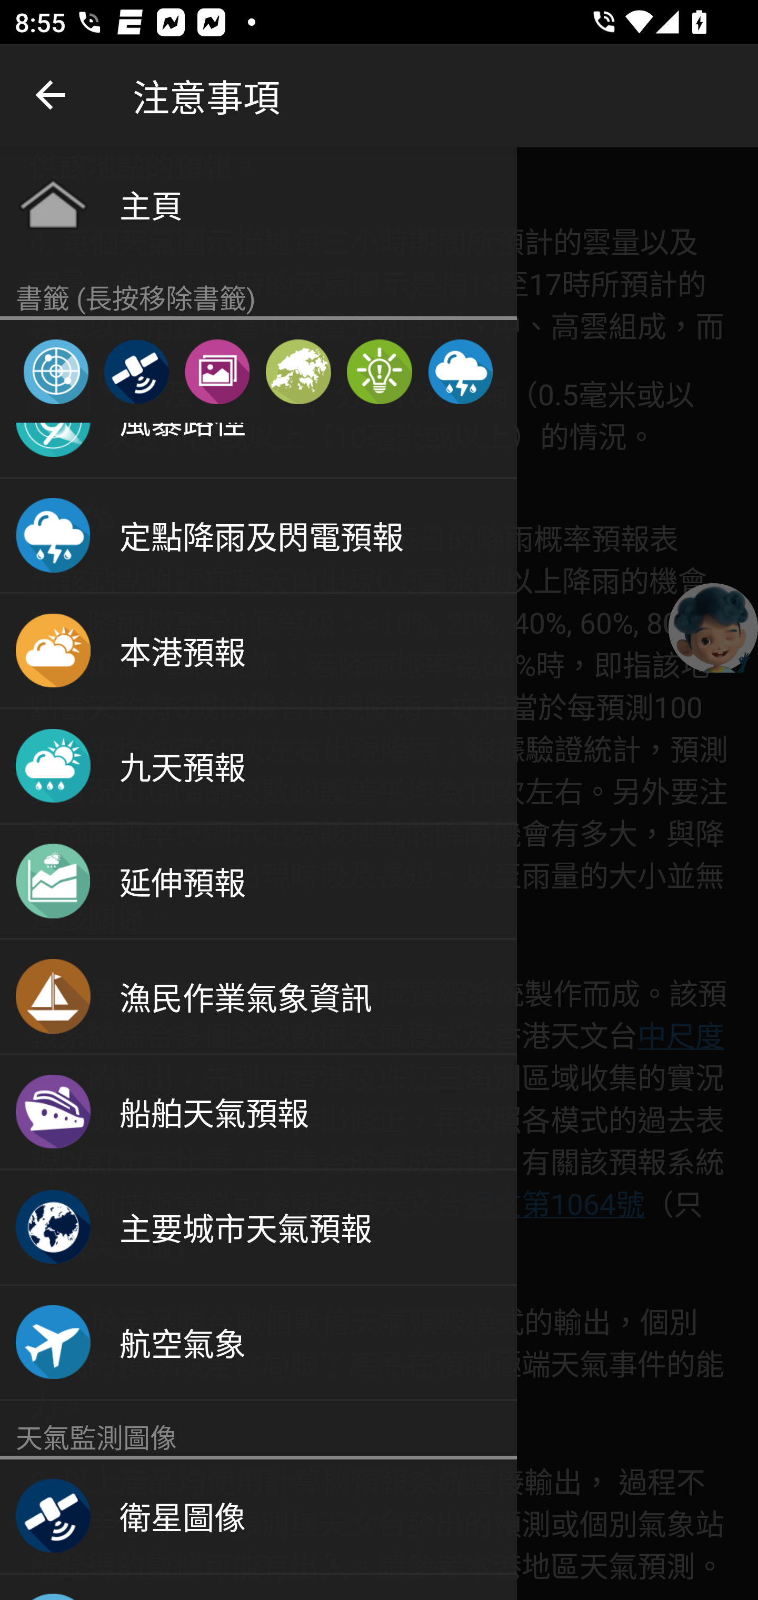  I want to click on 衛星圖像, so click(258, 1517).